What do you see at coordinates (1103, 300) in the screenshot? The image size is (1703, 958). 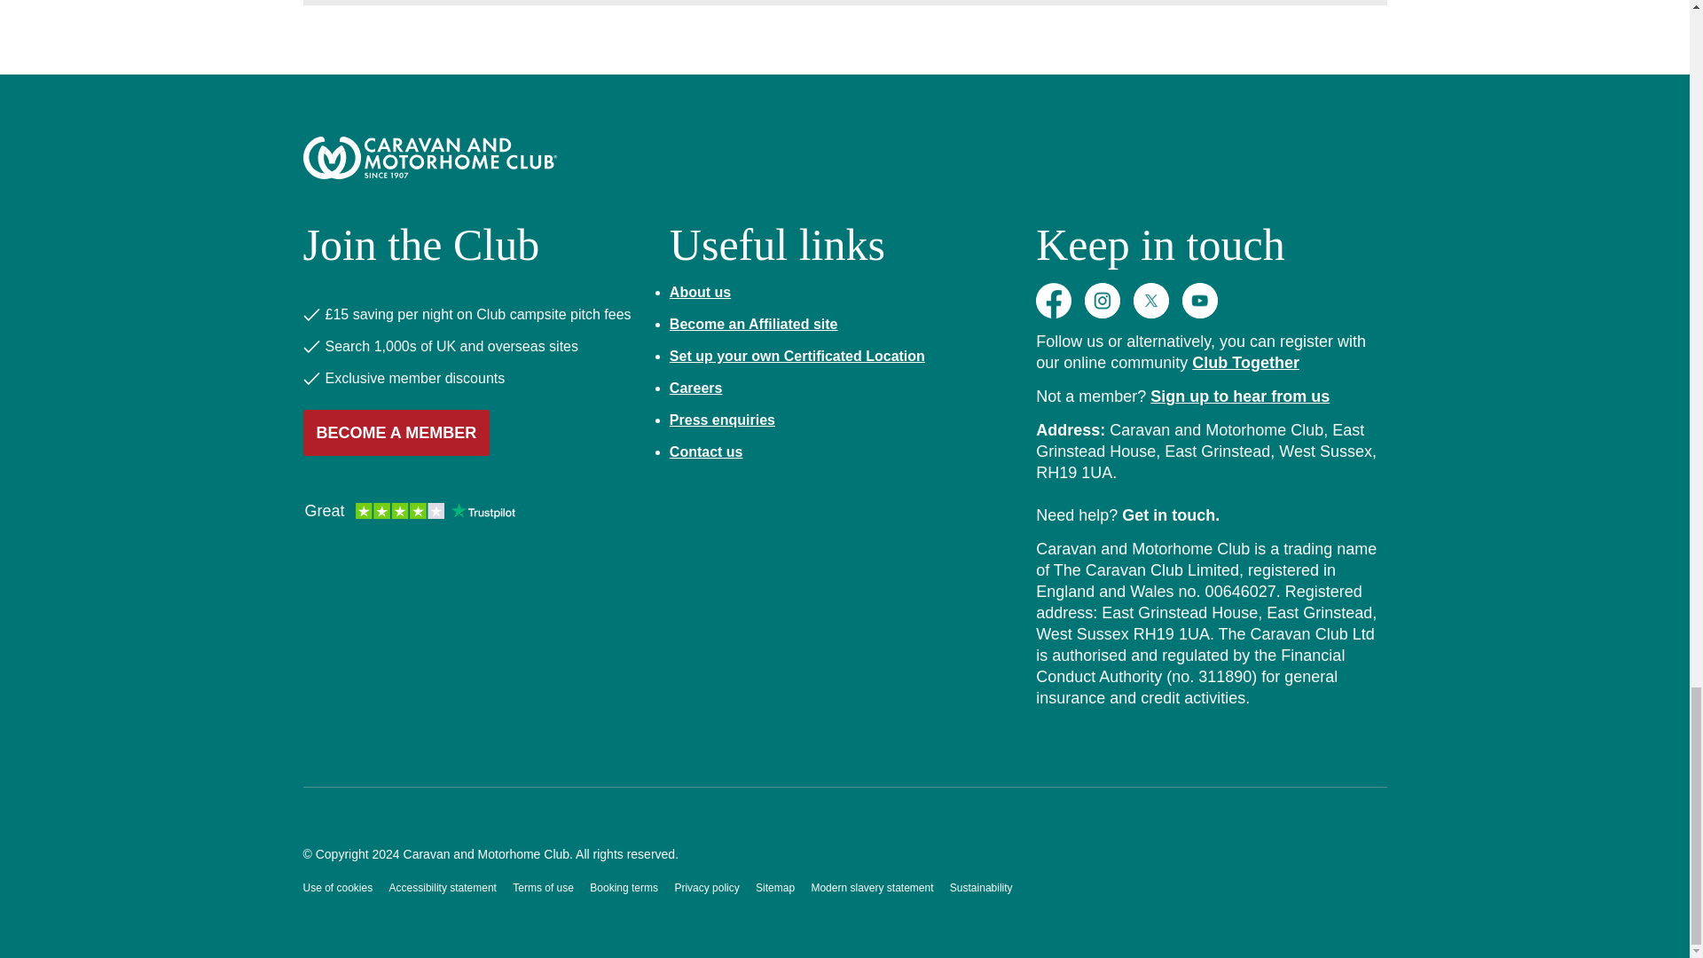 I see `Instagram` at bounding box center [1103, 300].